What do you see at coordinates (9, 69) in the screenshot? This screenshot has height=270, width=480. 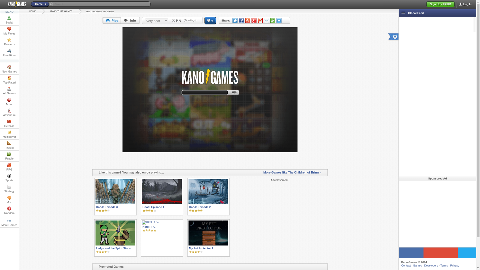 I see `New Games` at bounding box center [9, 69].